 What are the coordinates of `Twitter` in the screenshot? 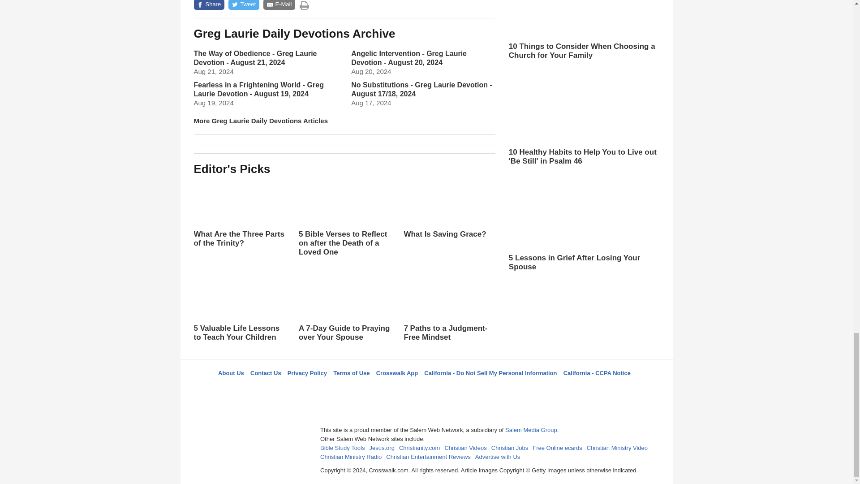 It's located at (404, 389).